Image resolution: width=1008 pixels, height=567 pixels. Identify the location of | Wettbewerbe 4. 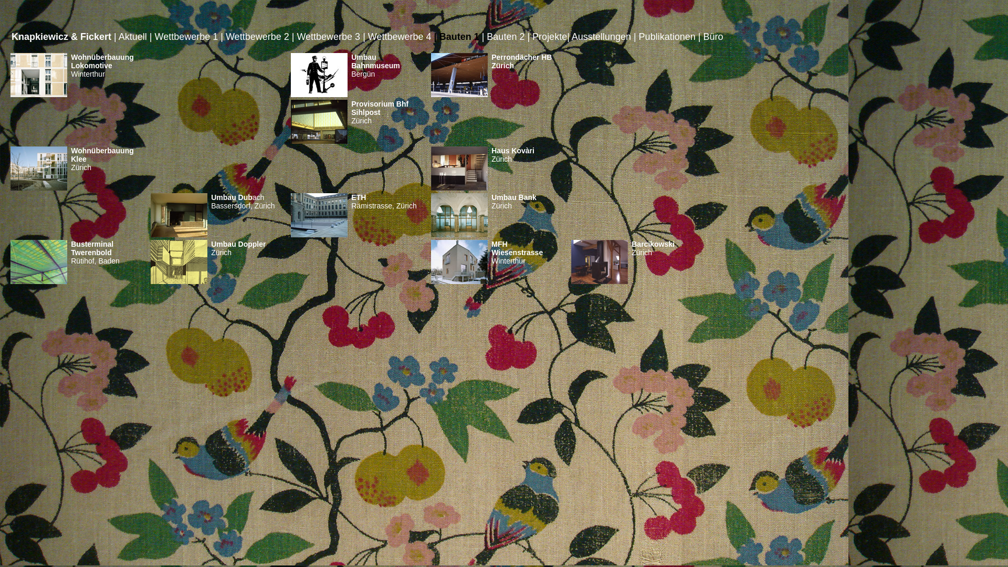
(397, 37).